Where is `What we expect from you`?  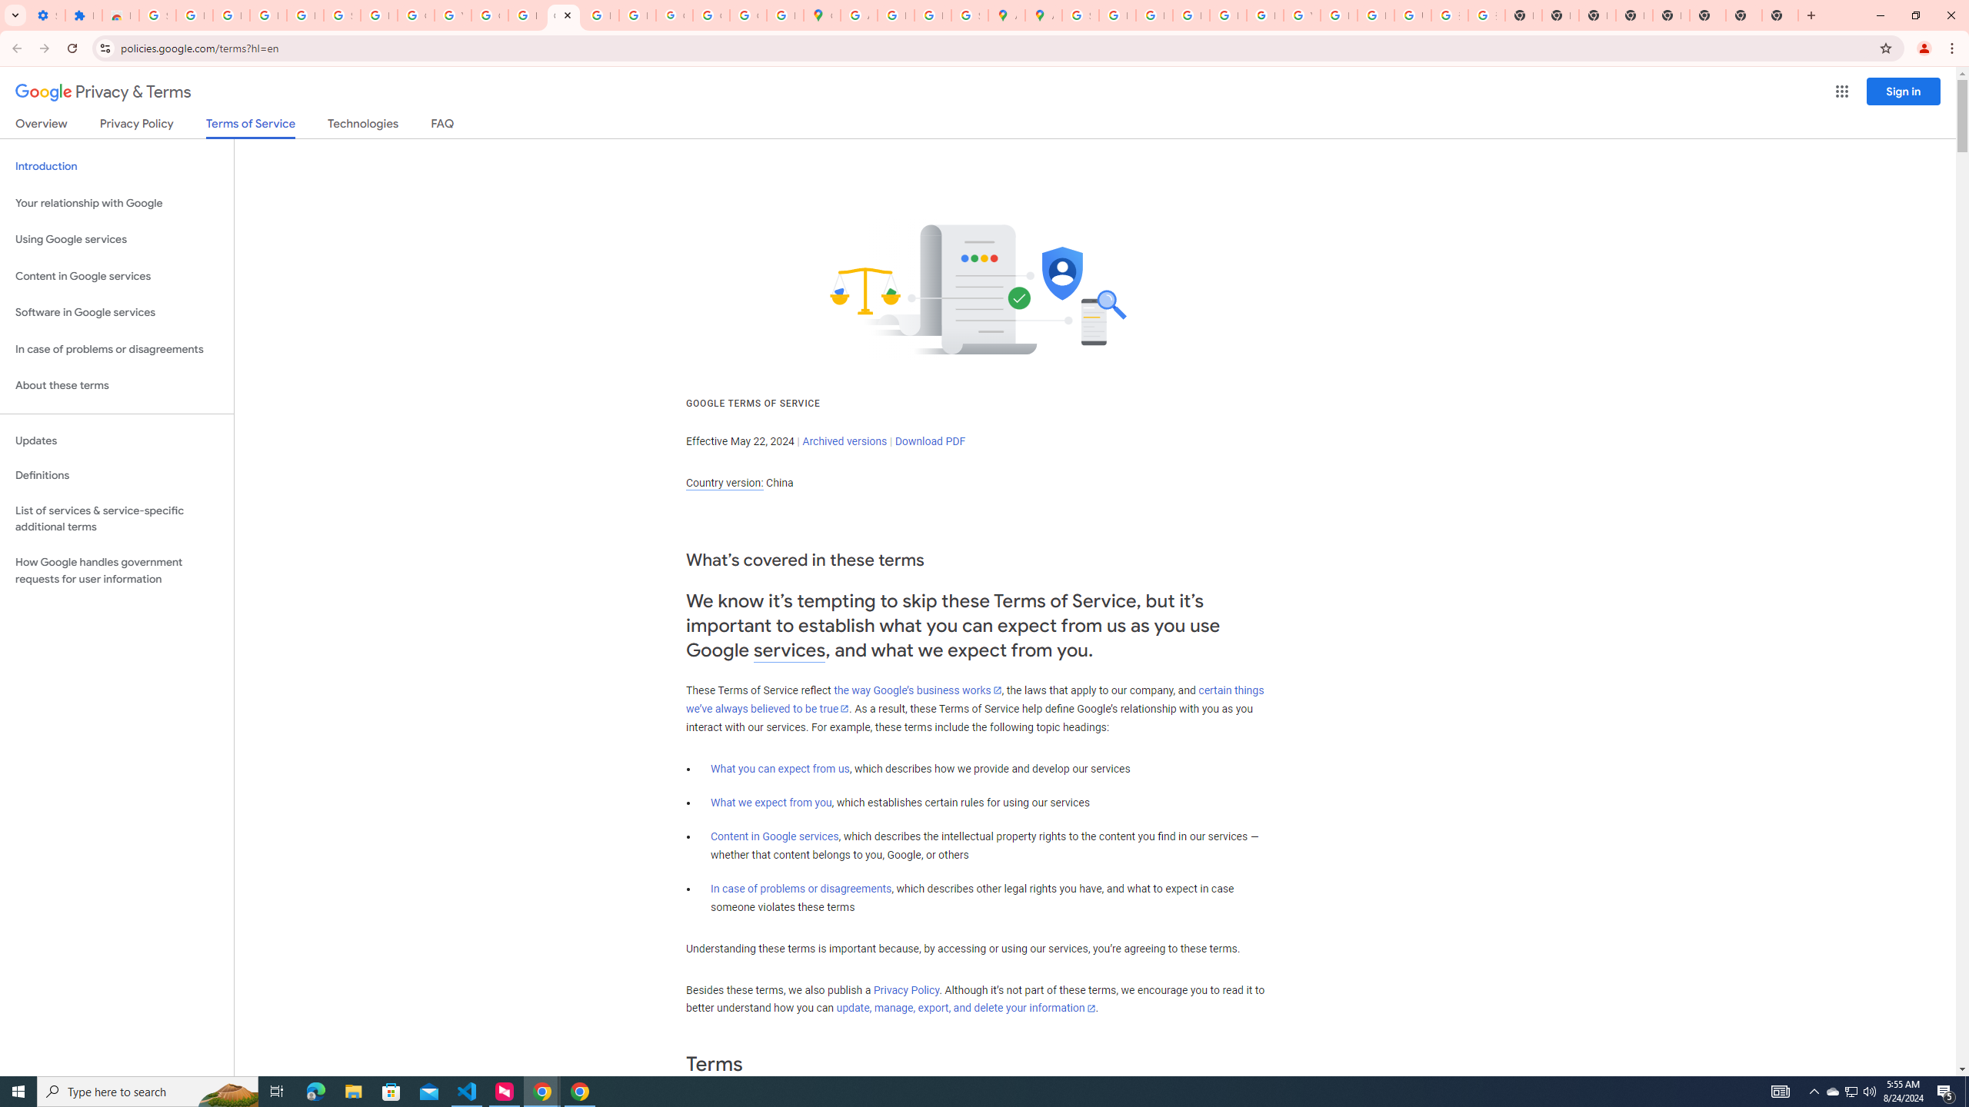 What we expect from you is located at coordinates (771, 803).